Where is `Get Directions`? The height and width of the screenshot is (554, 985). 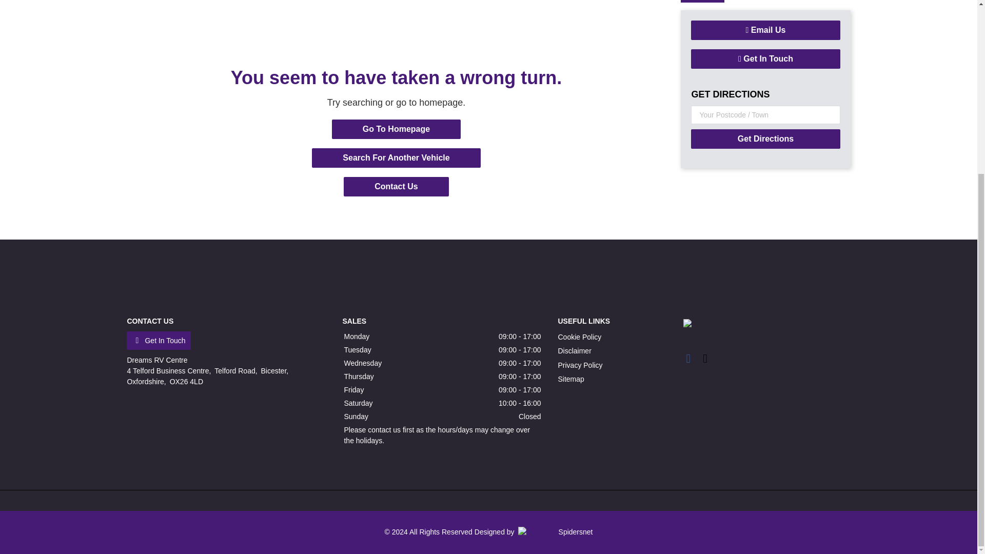
Get Directions is located at coordinates (765, 138).